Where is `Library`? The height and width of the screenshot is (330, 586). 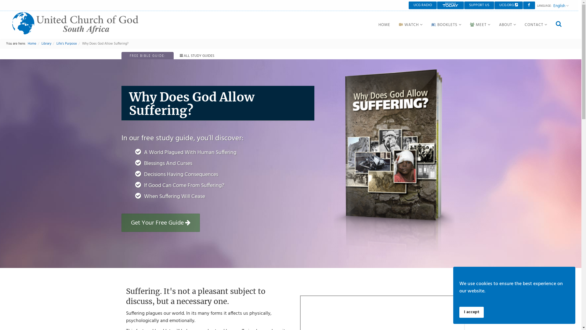
Library is located at coordinates (46, 44).